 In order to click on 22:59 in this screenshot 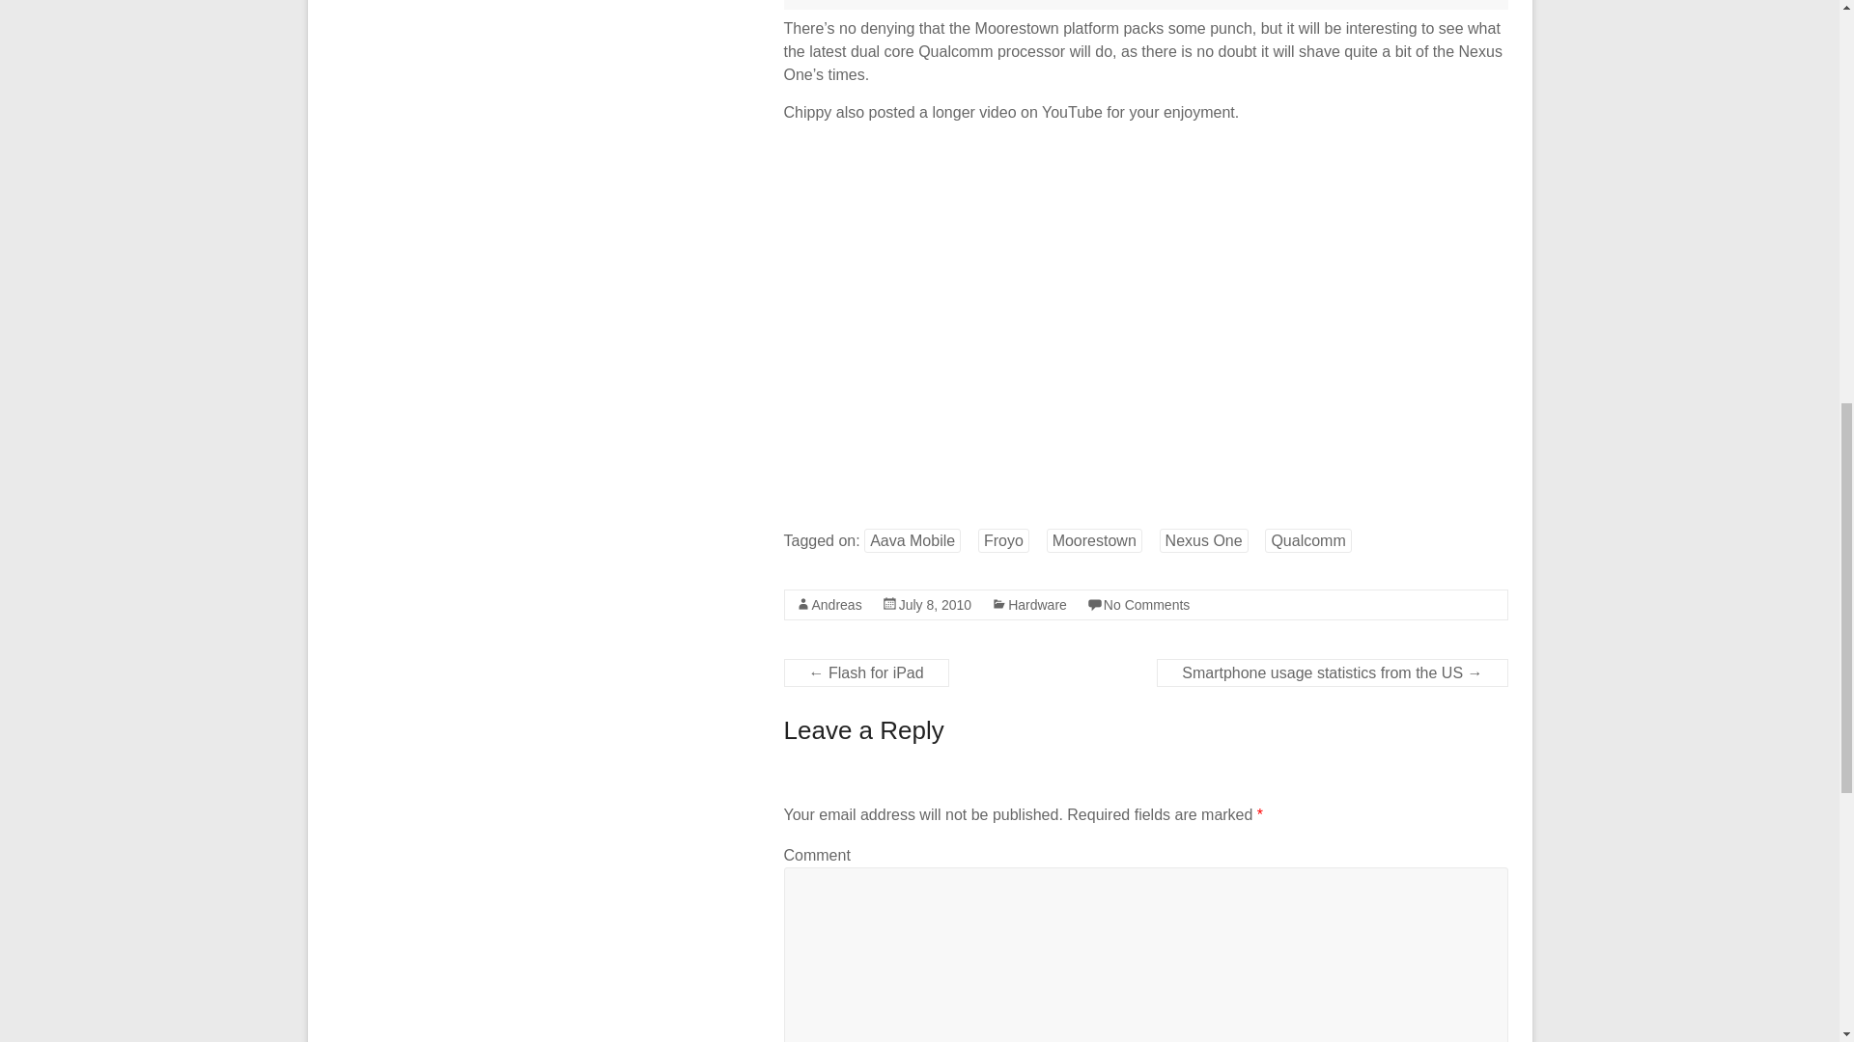, I will do `click(935, 604)`.